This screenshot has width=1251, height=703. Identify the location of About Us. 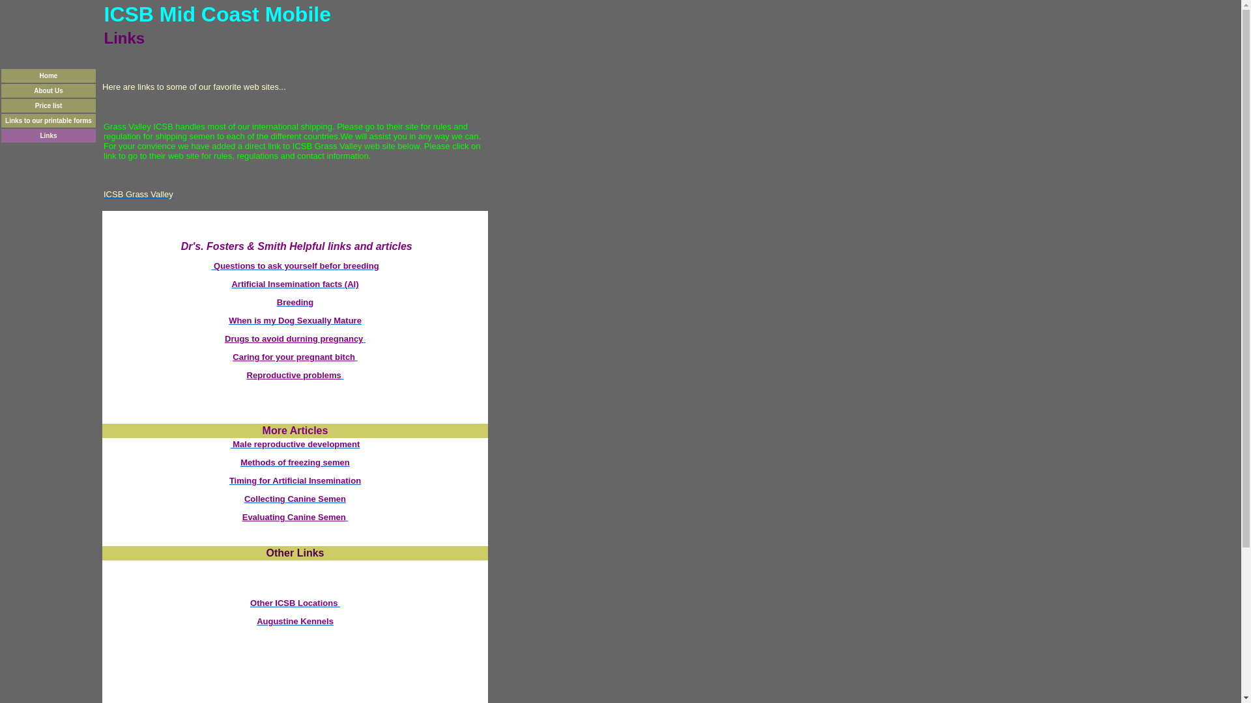
(48, 89).